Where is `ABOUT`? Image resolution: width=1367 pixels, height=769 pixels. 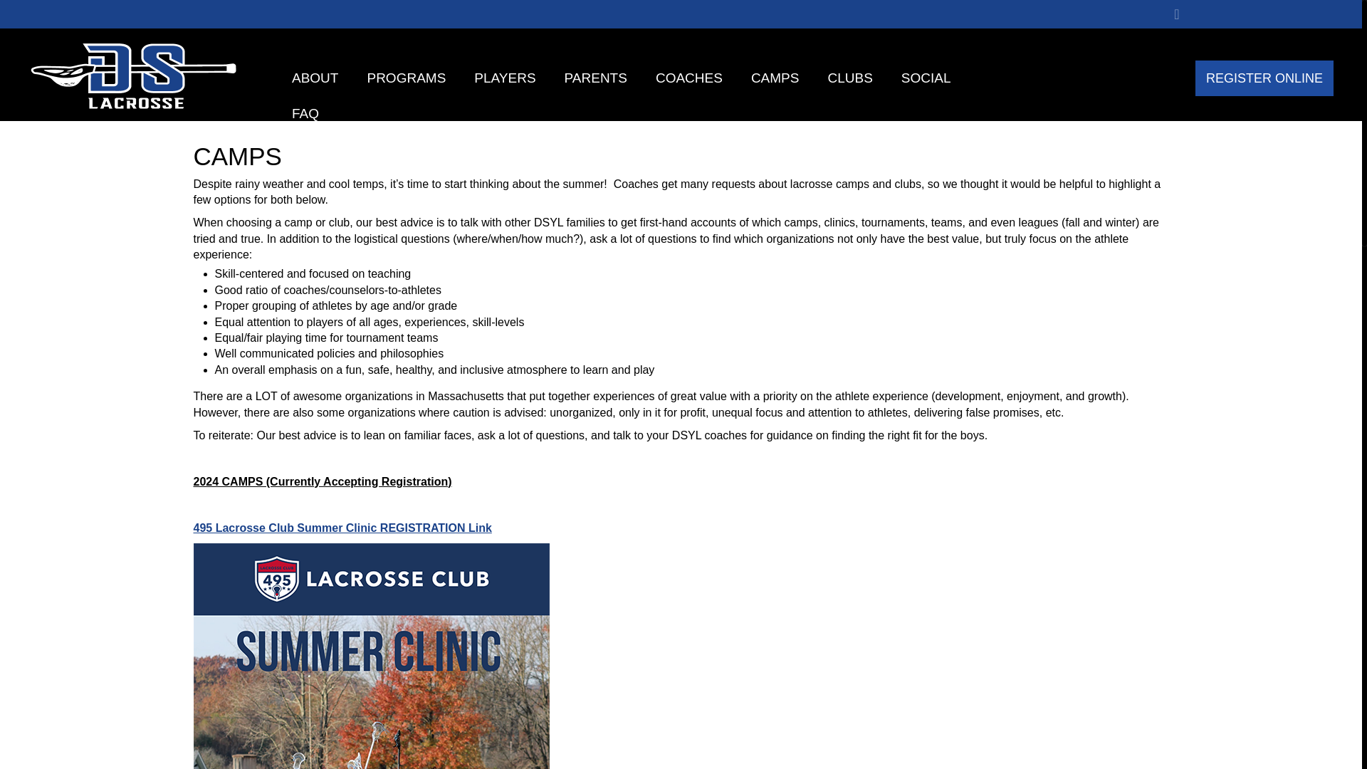
ABOUT is located at coordinates (315, 78).